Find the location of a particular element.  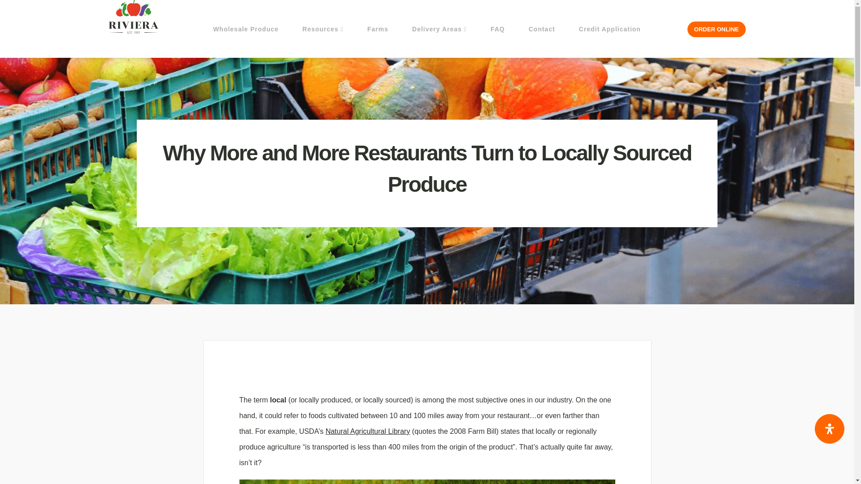

FAQ is located at coordinates (498, 29).